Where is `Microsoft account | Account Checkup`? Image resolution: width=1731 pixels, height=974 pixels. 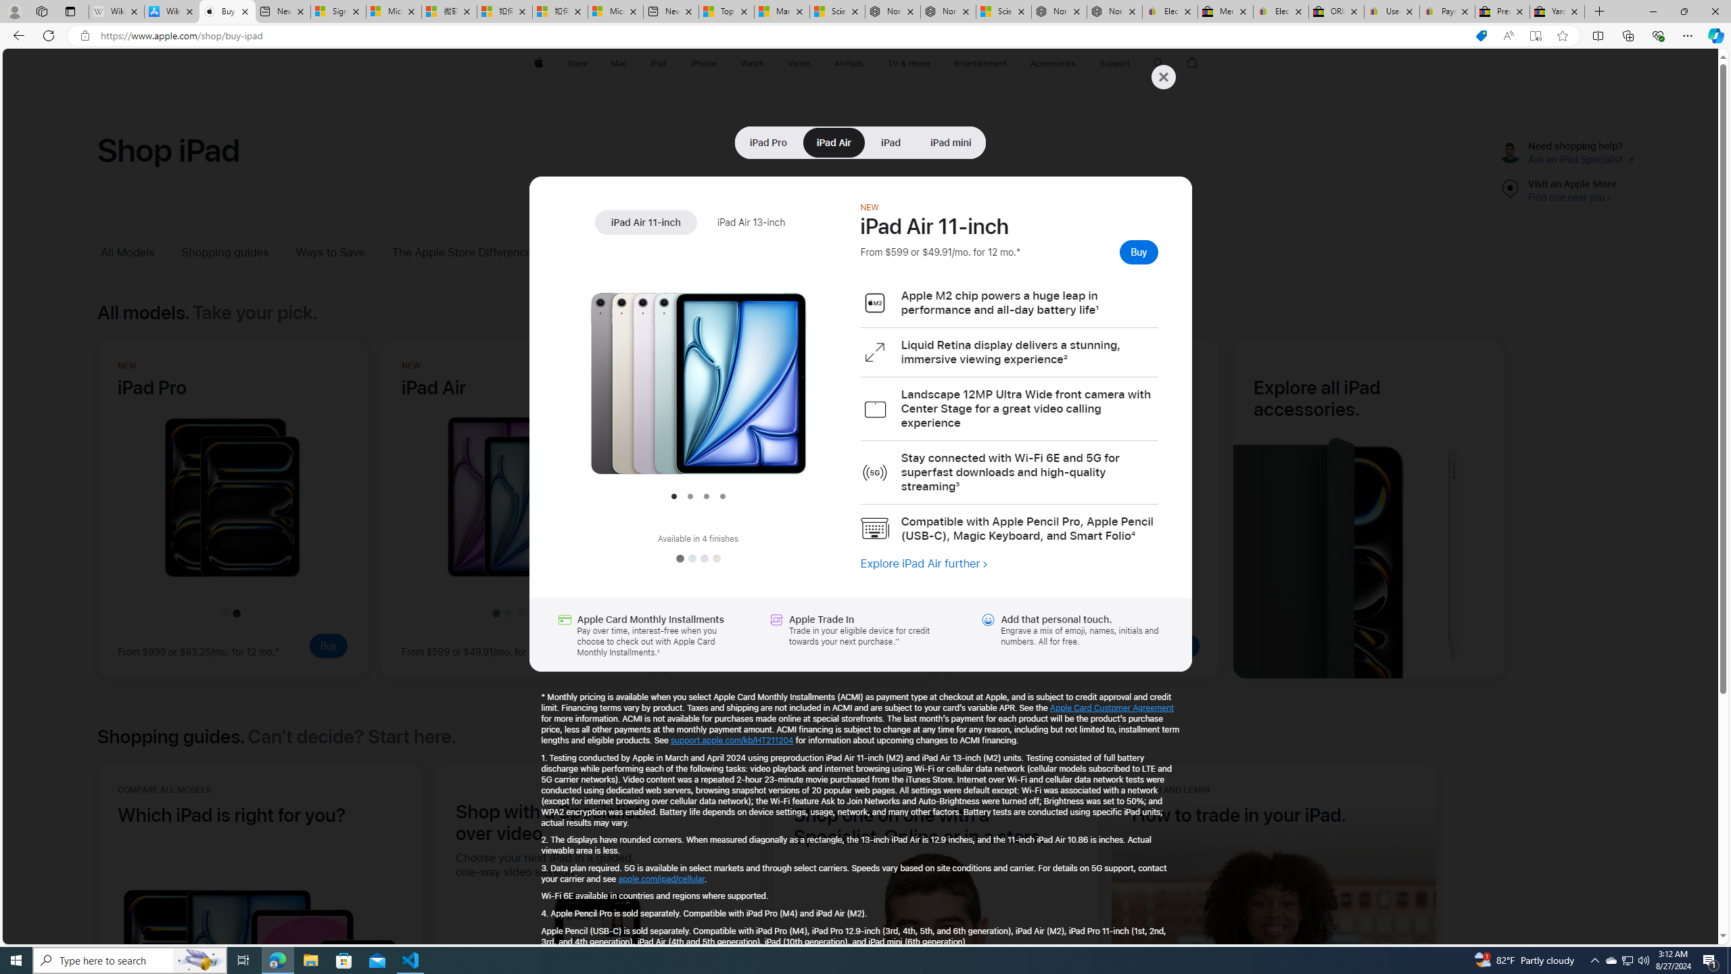
Microsoft account | Account Checkup is located at coordinates (615, 11).